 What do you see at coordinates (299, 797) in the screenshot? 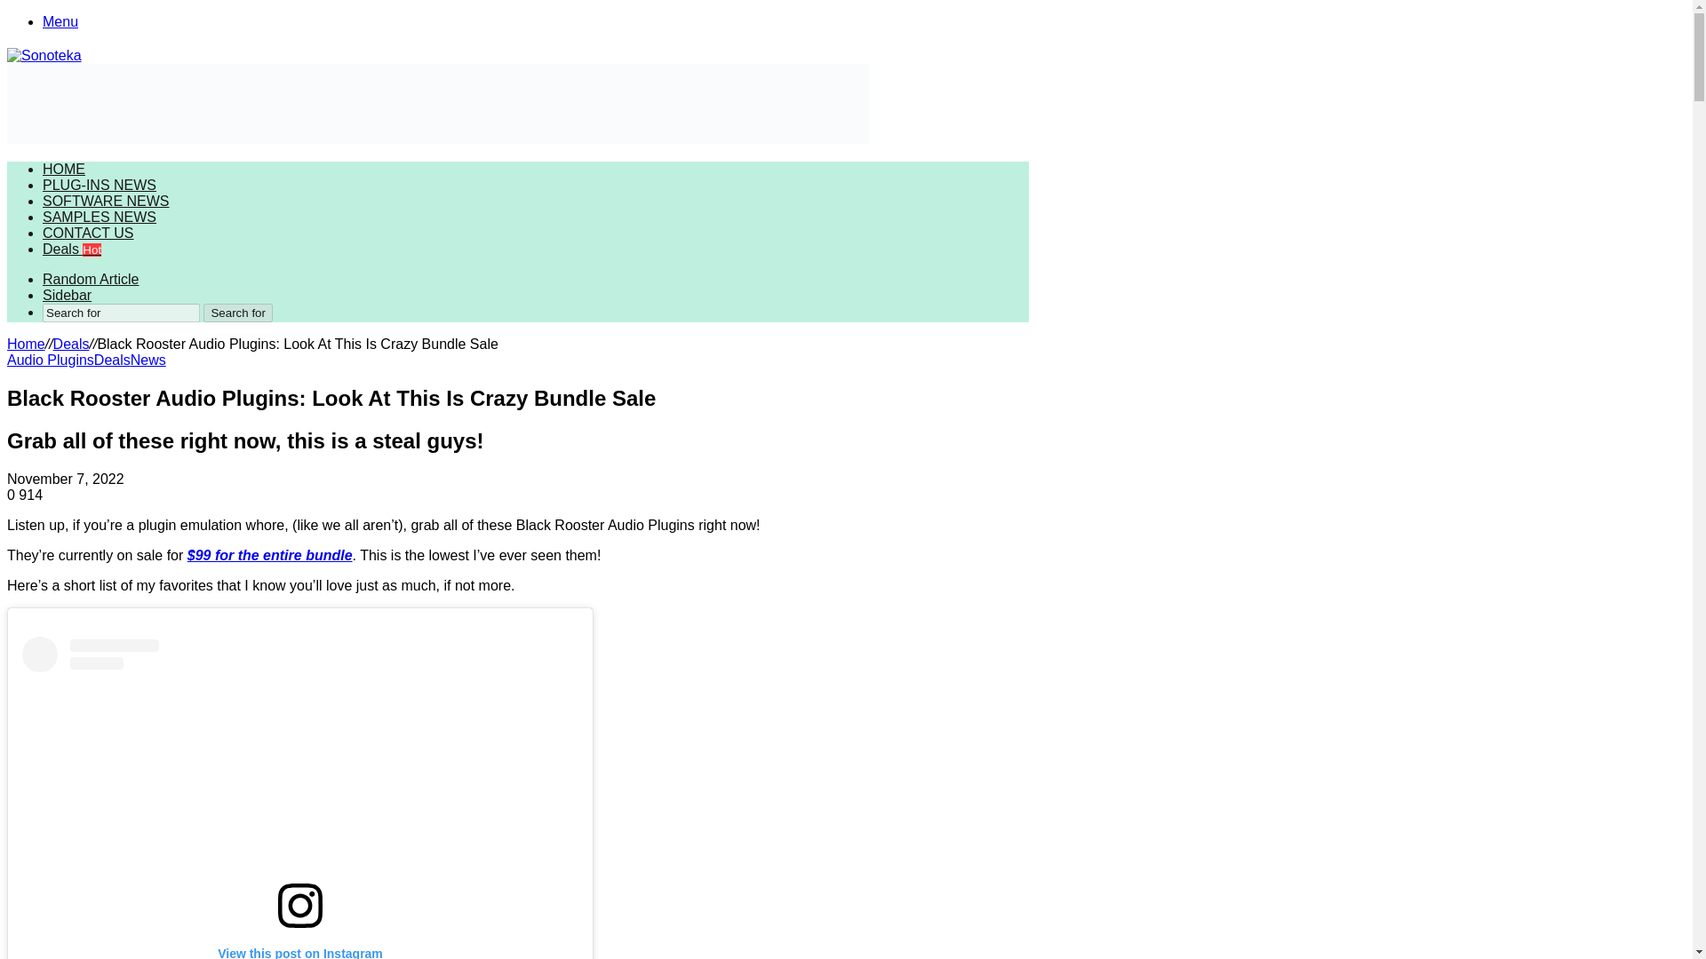
I see `View this post on Instagram` at bounding box center [299, 797].